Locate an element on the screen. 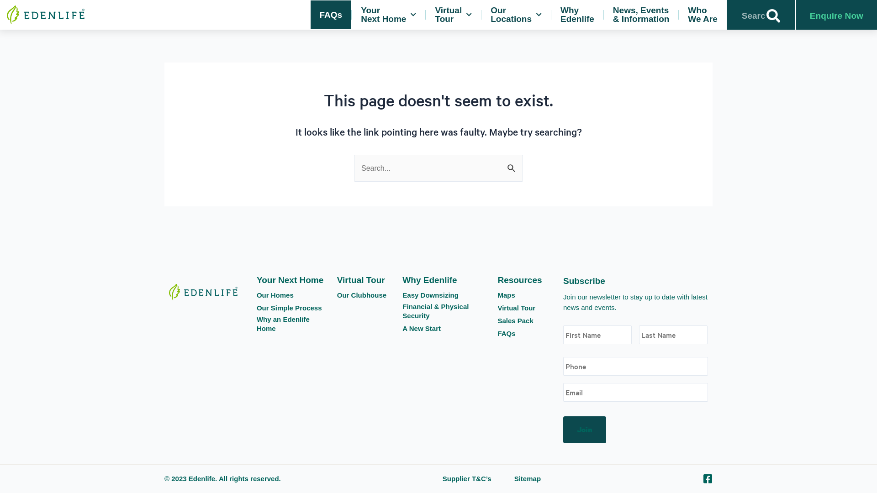  News, Events
& Information is located at coordinates (641, 15).